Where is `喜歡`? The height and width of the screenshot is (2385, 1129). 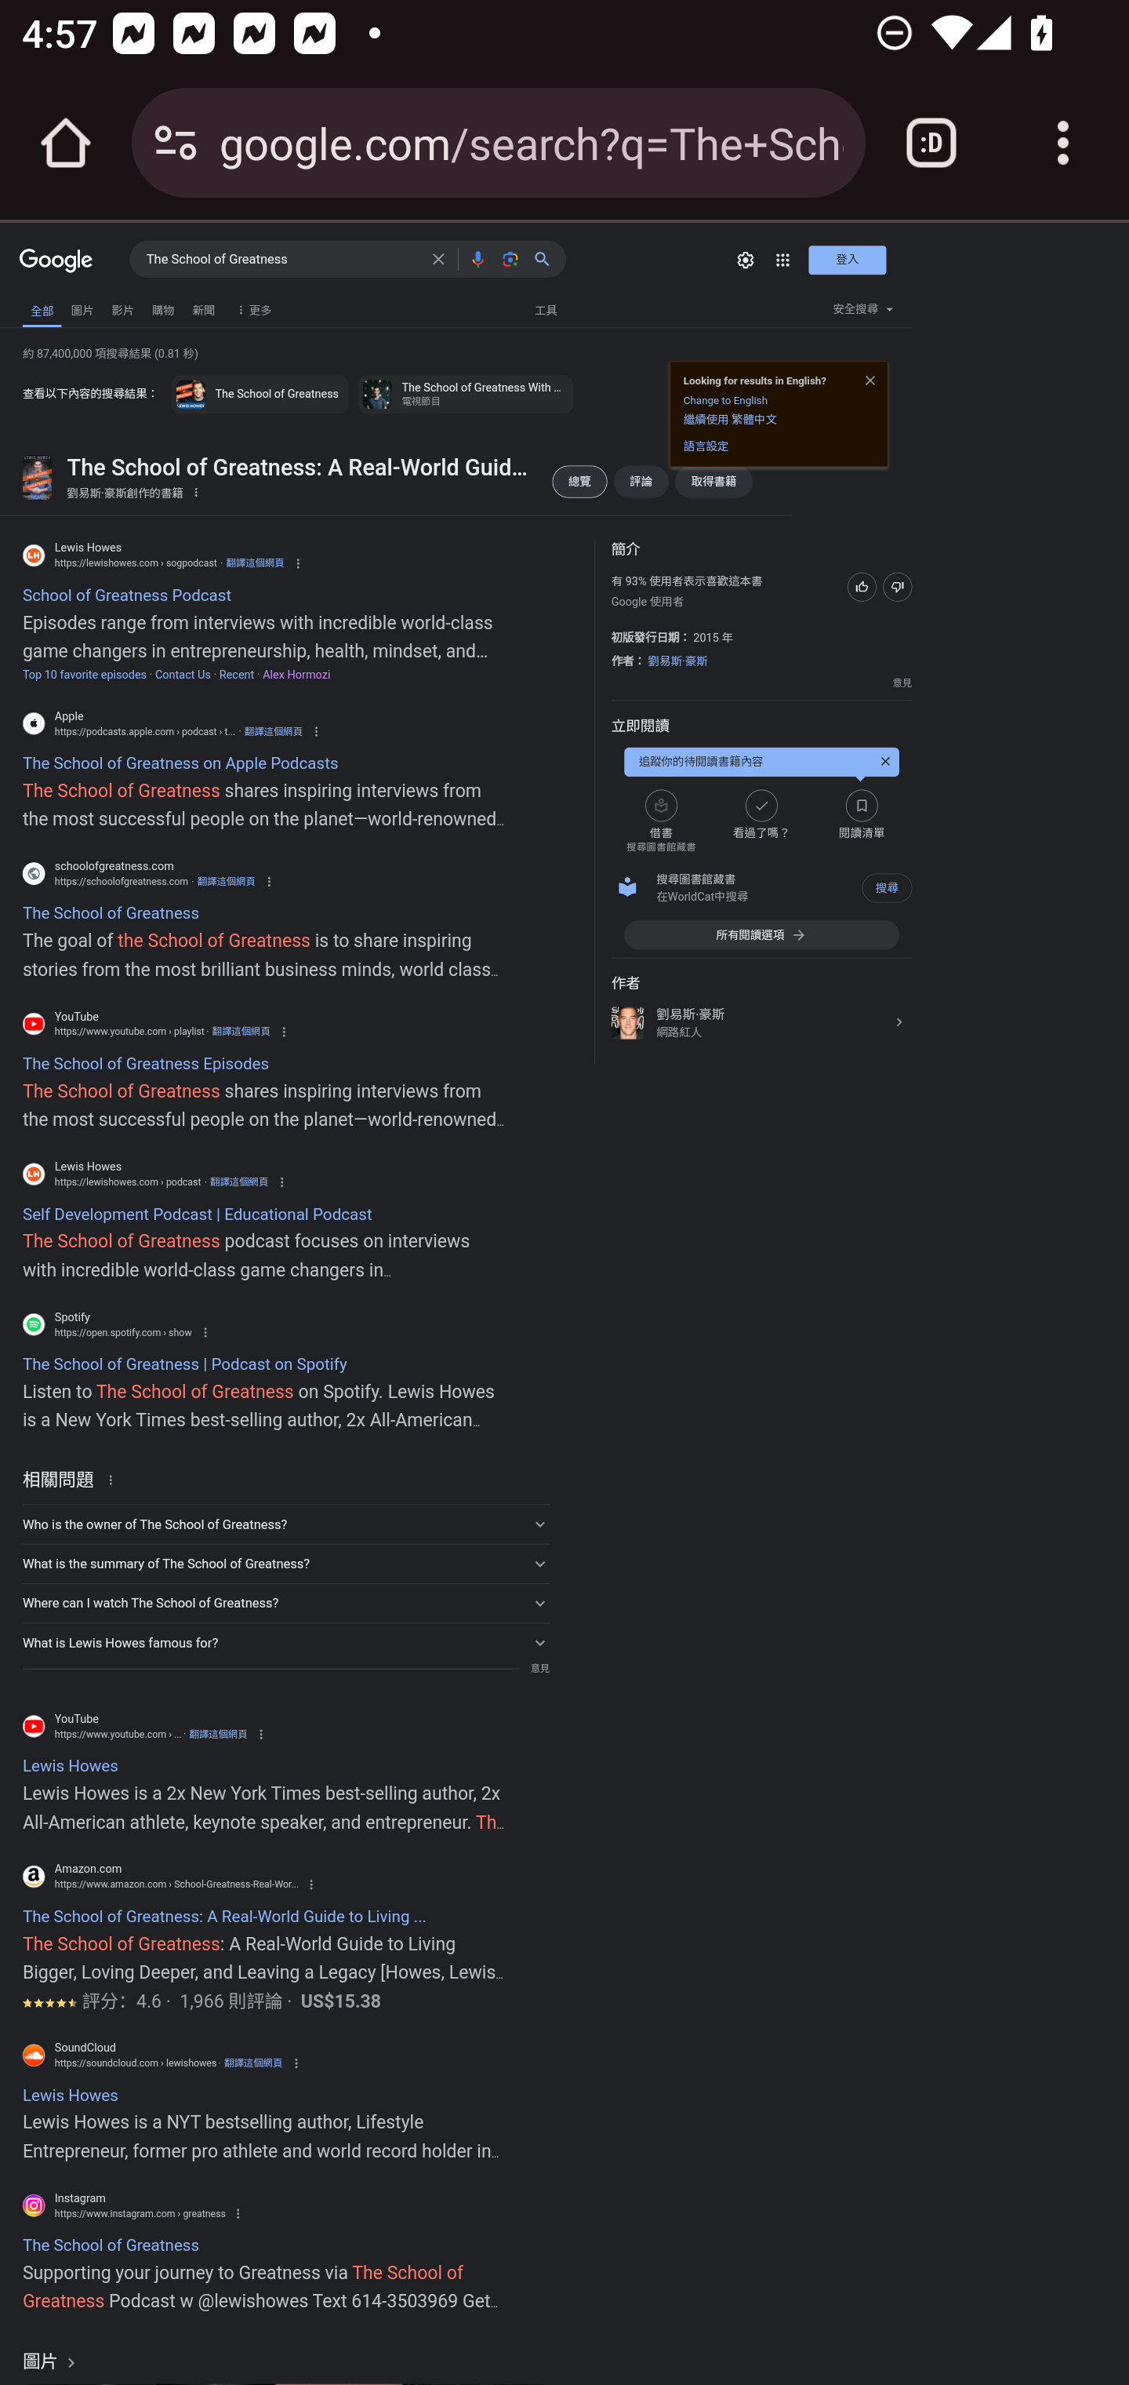
喜歡 is located at coordinates (861, 585).